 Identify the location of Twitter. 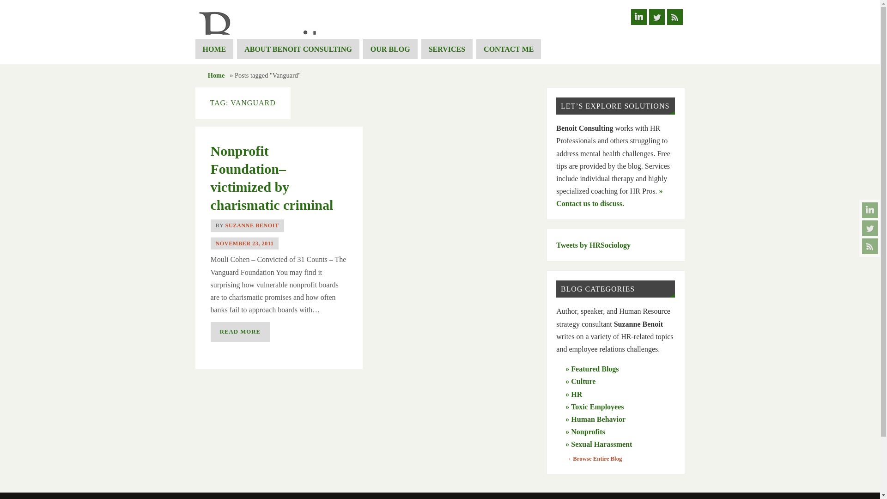
(656, 17).